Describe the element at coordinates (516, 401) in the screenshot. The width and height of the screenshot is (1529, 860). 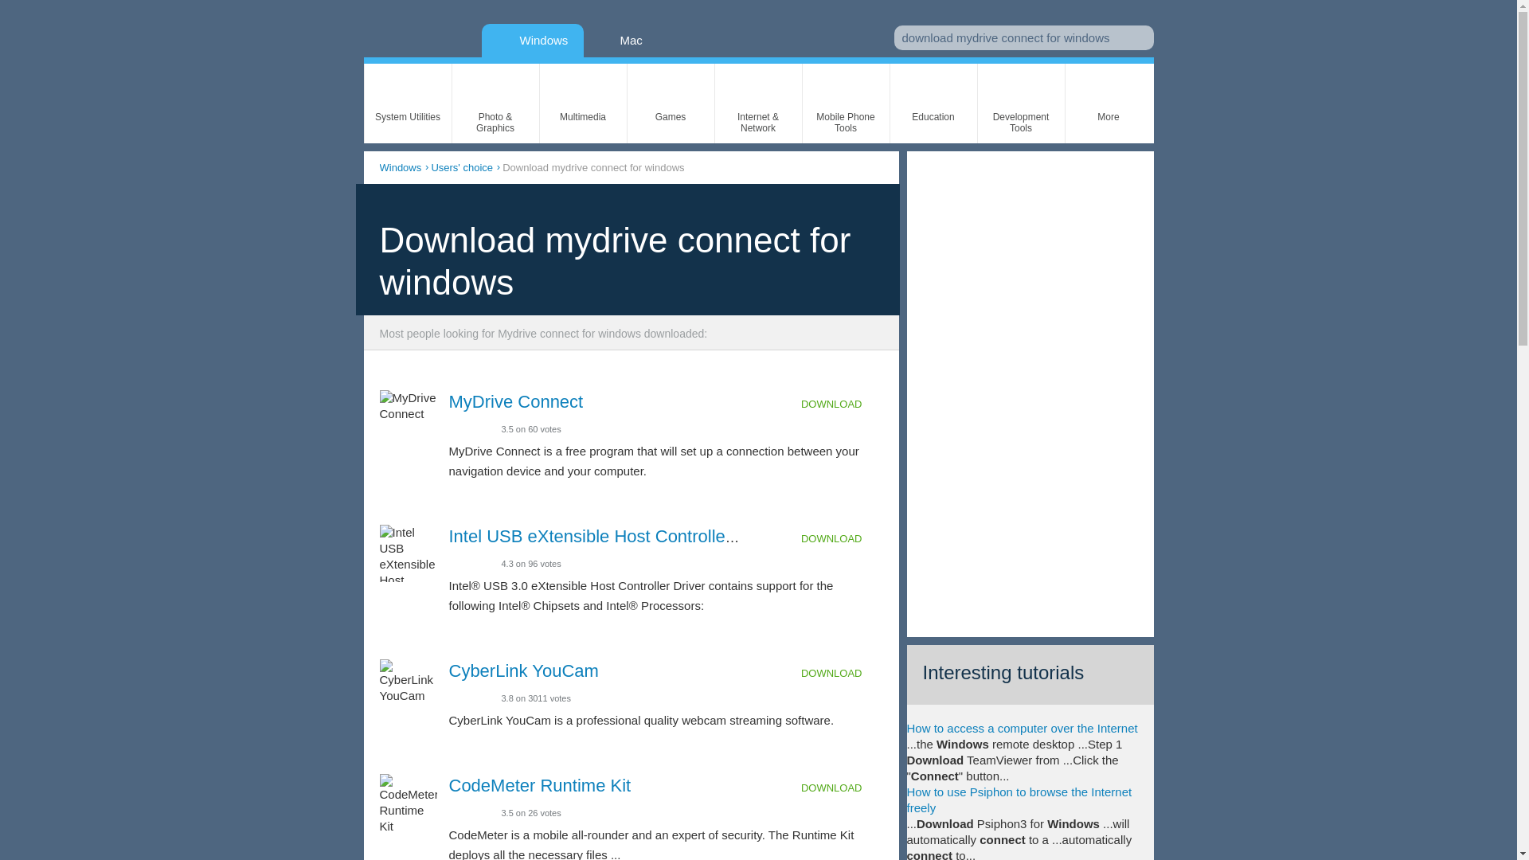
I see `MyDrive Connect` at that location.